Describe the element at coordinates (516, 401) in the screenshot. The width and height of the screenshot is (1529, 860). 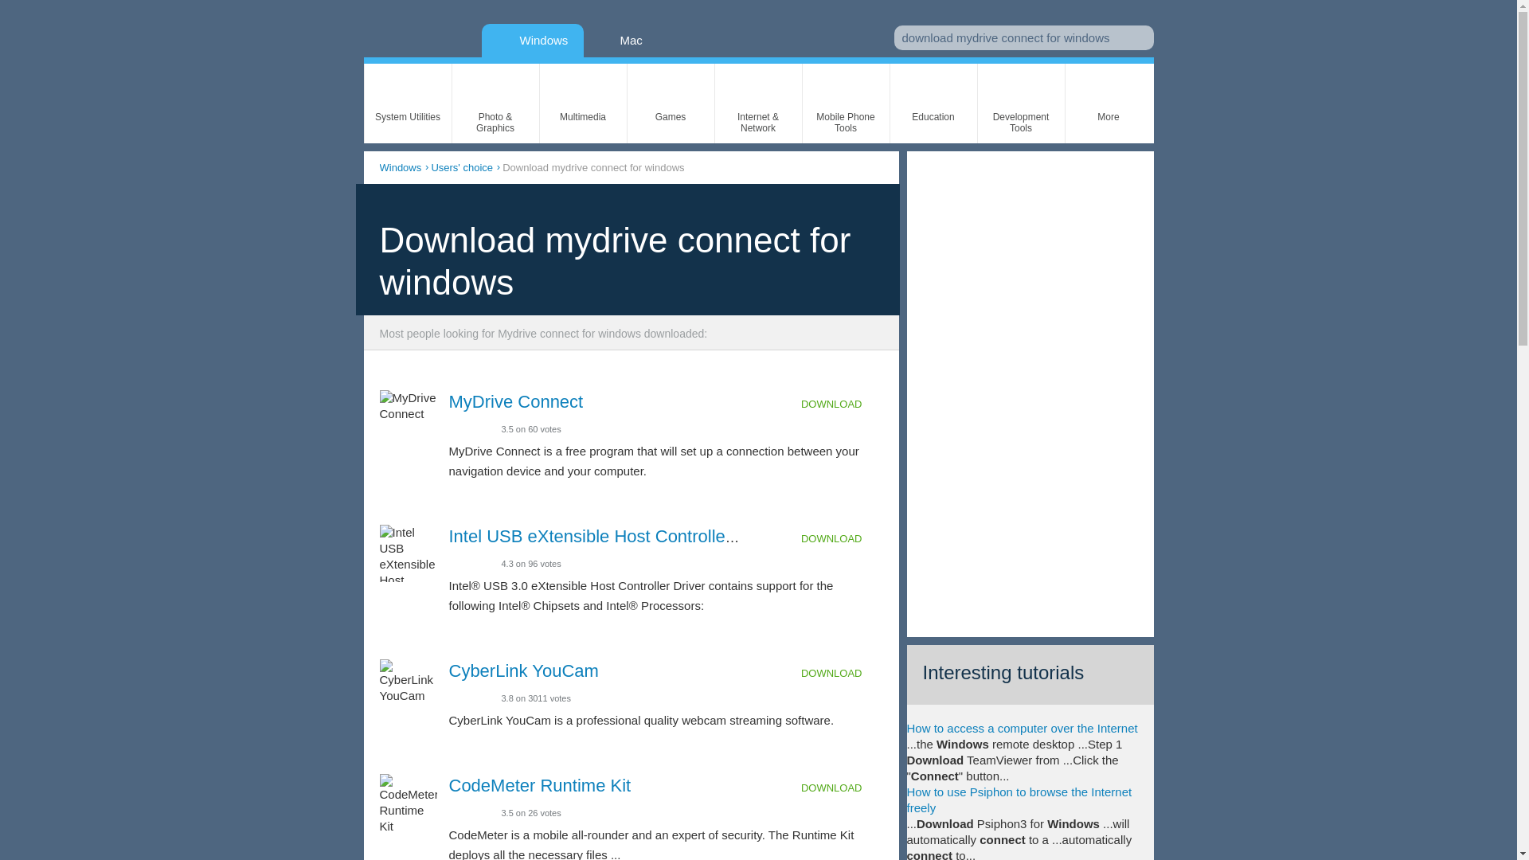
I see `MyDrive Connect` at that location.